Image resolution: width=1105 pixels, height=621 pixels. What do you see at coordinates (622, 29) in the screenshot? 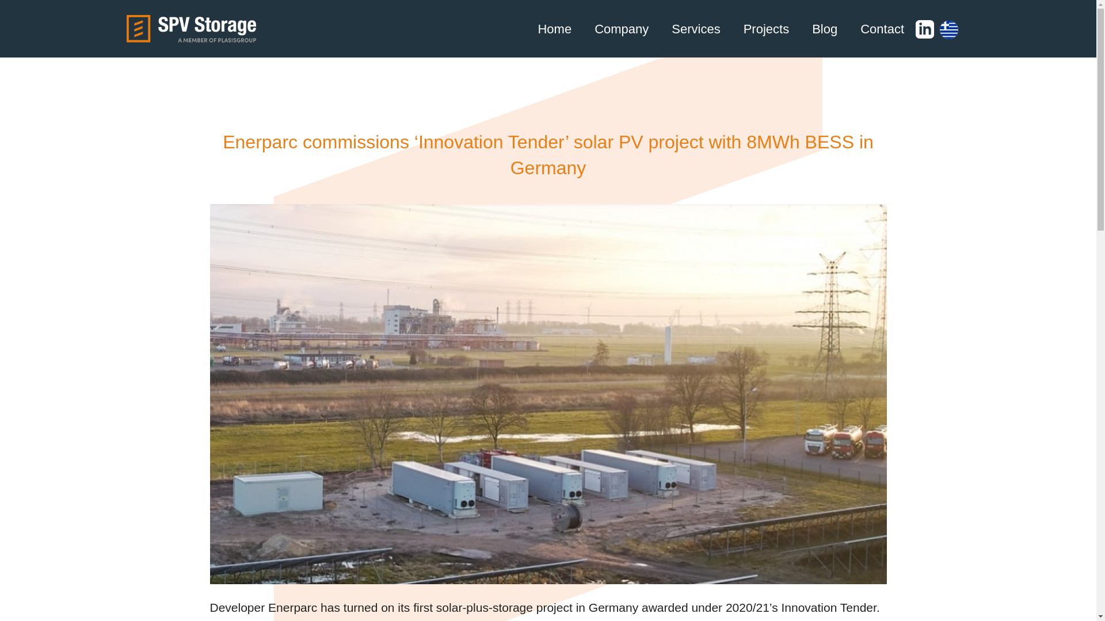
I see `Company` at bounding box center [622, 29].